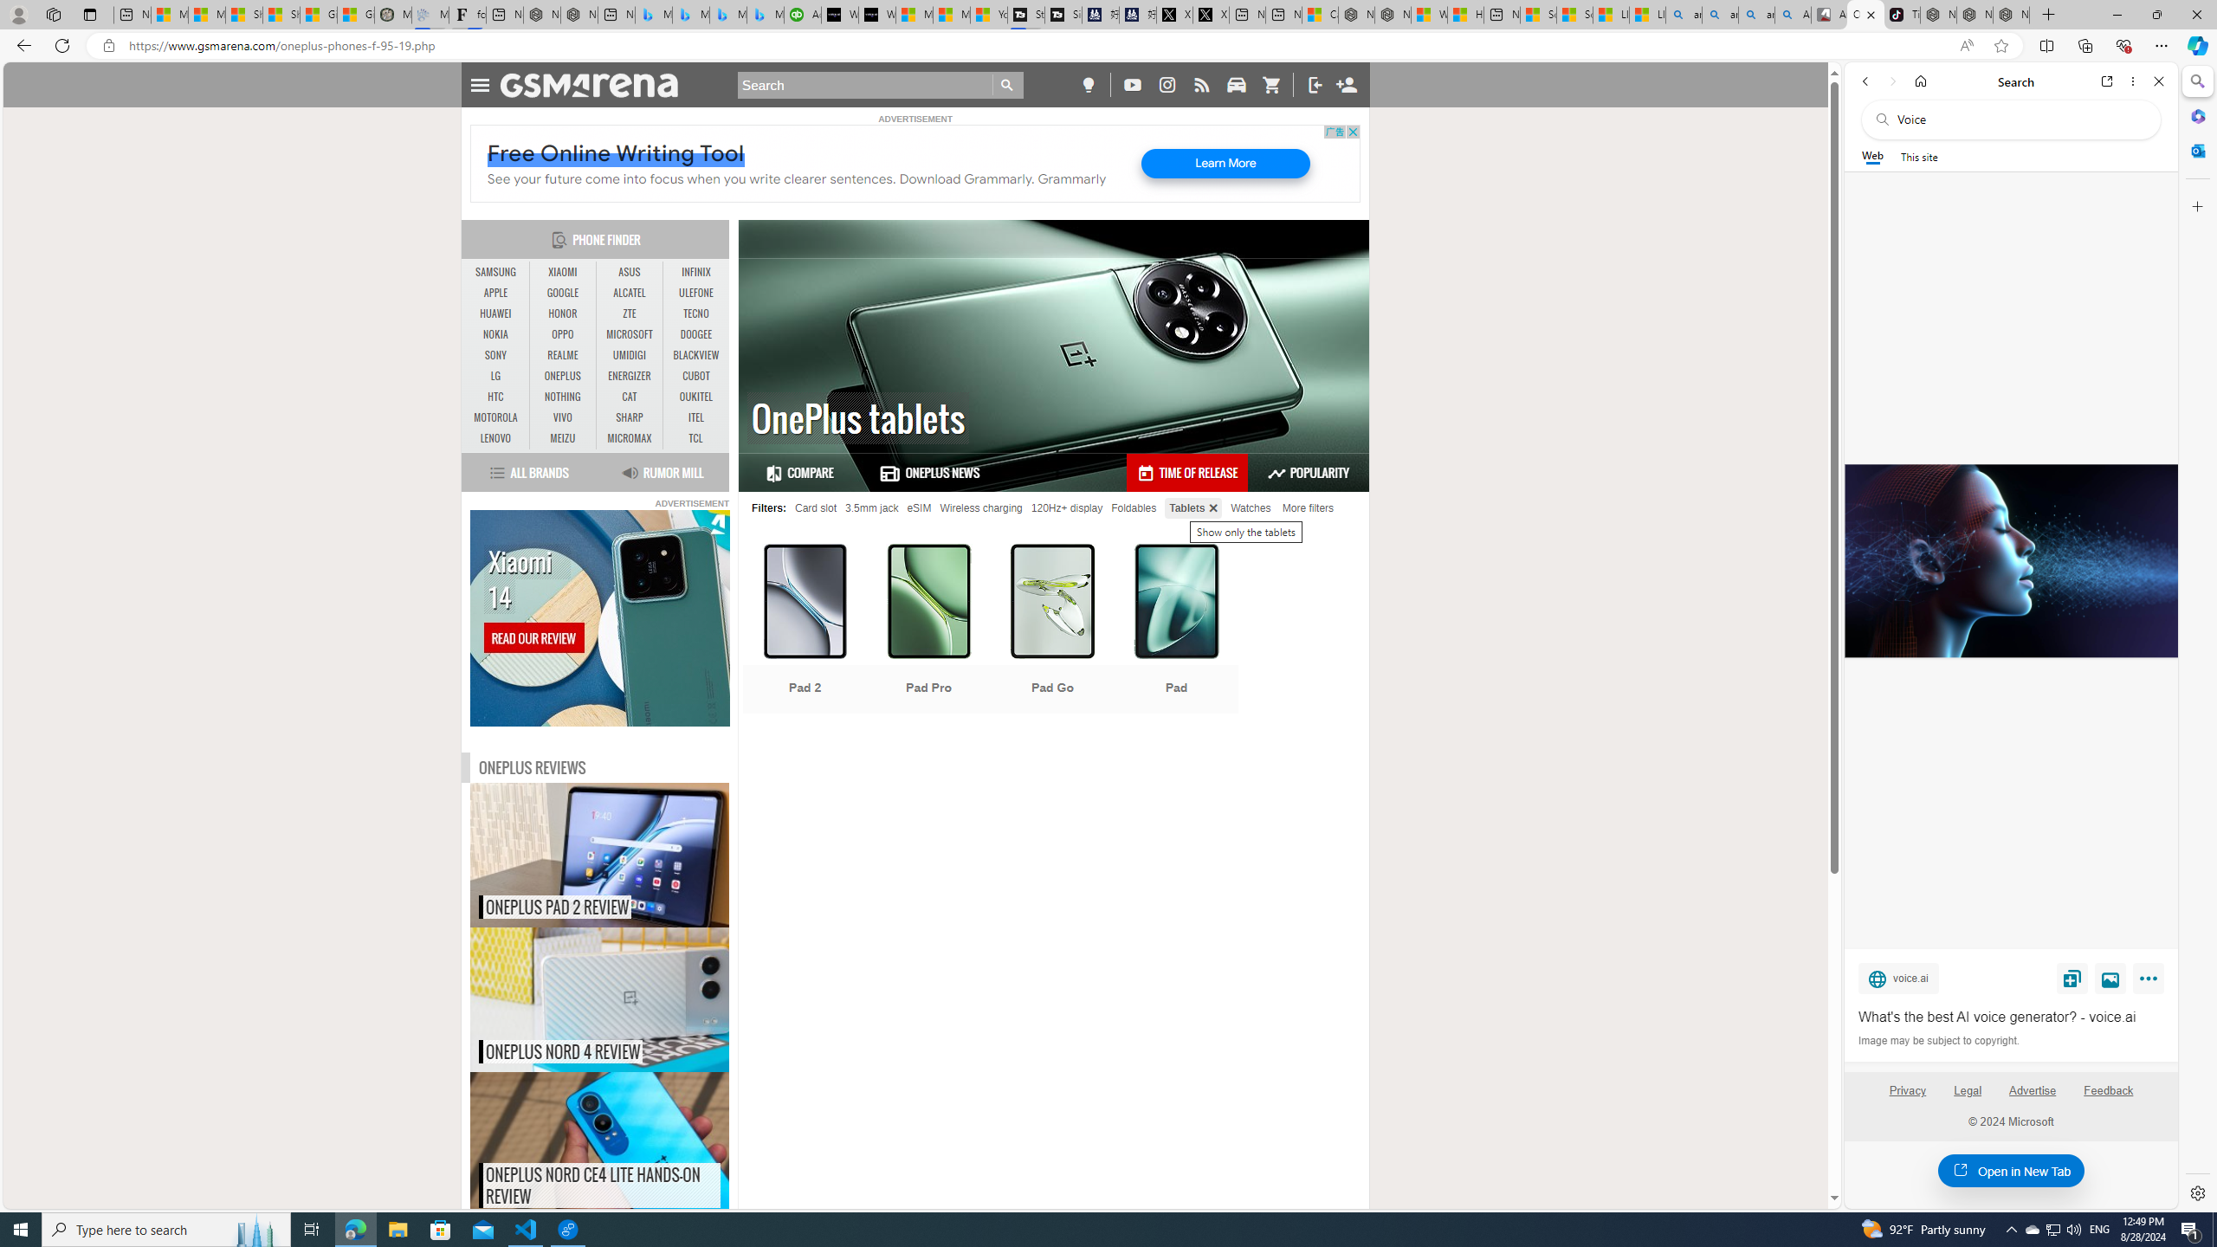 This screenshot has height=1247, width=2217. What do you see at coordinates (563, 273) in the screenshot?
I see `XIAOMI` at bounding box center [563, 273].